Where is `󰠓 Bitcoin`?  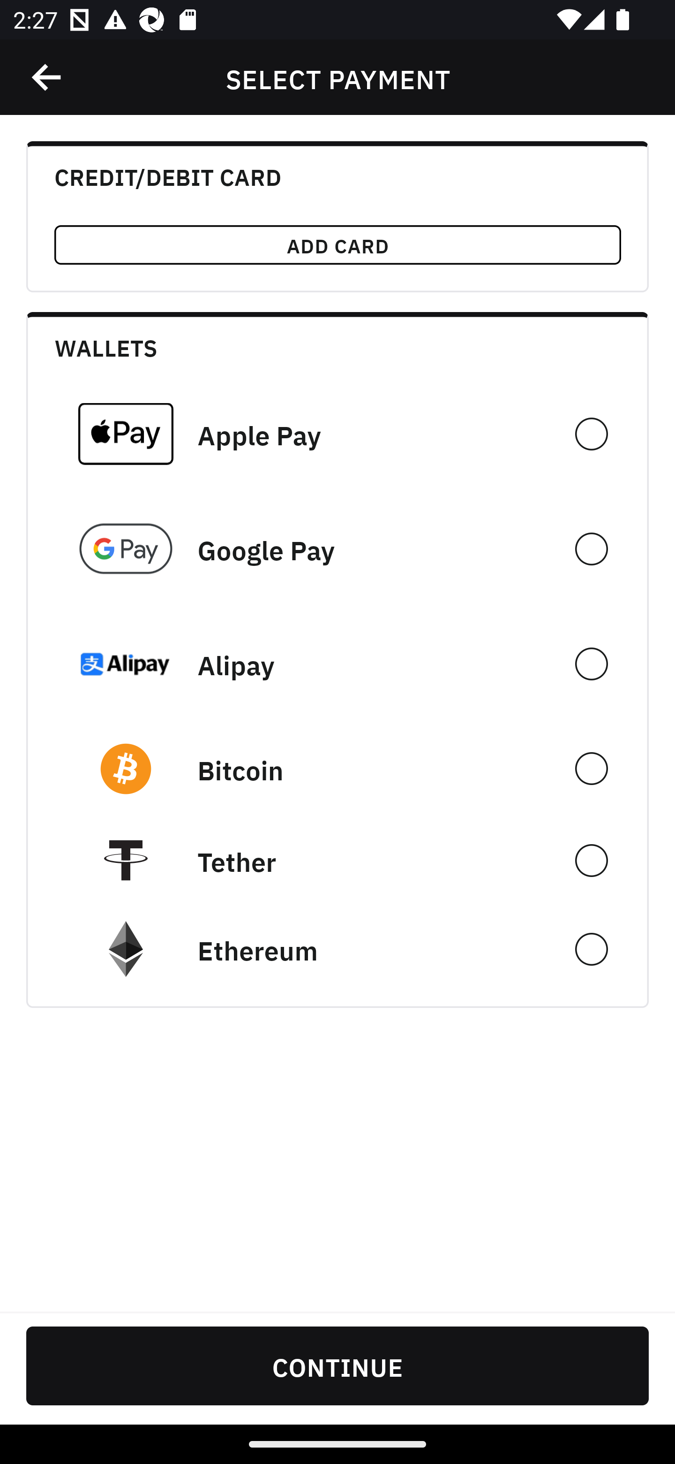
󰠓 Bitcoin is located at coordinates (337, 769).